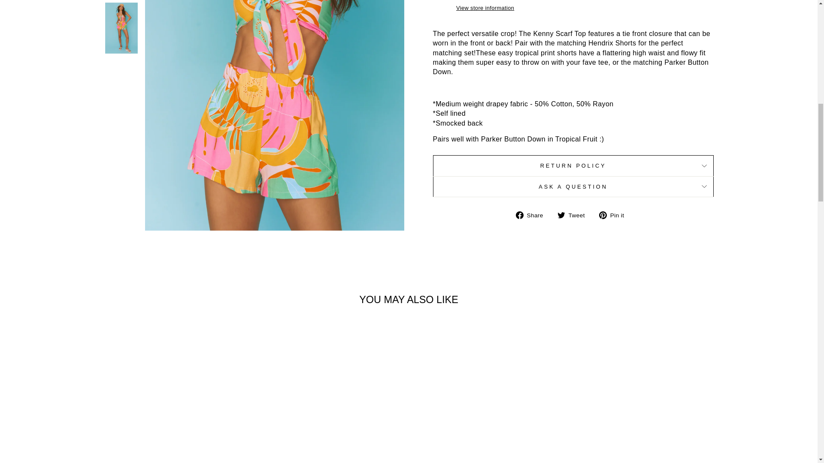 The width and height of the screenshot is (824, 463). What do you see at coordinates (615, 214) in the screenshot?
I see `Pin on Pinterest` at bounding box center [615, 214].